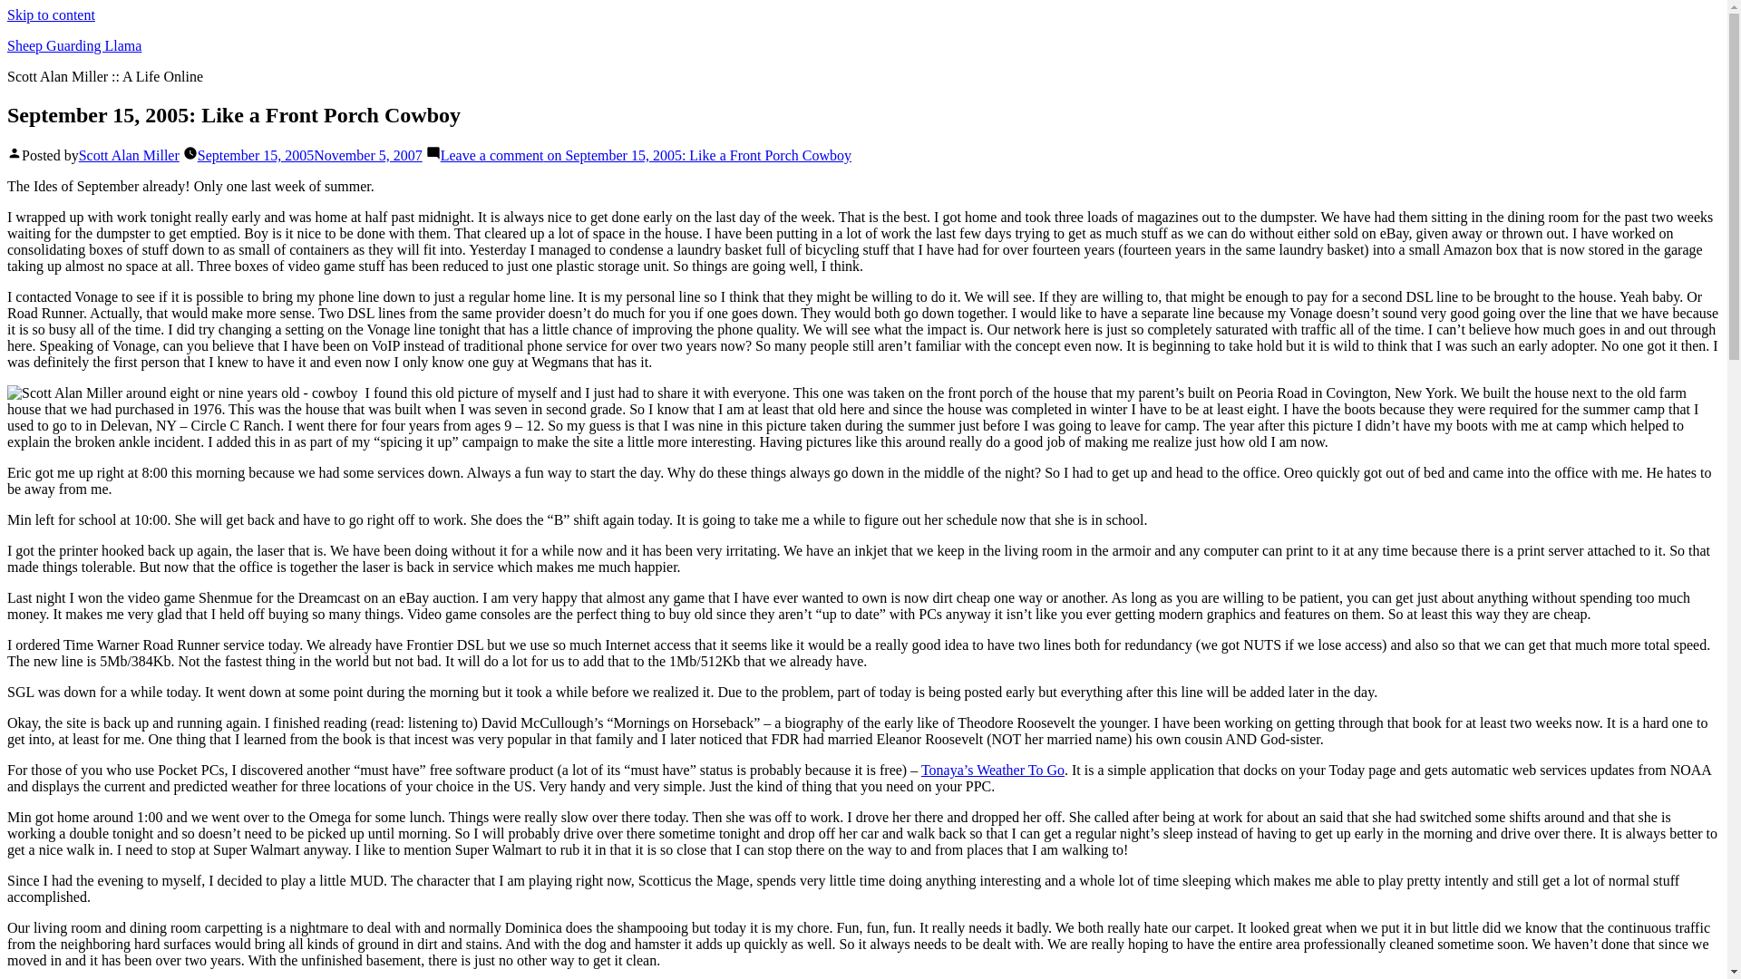  Describe the element at coordinates (129, 156) in the screenshot. I see `Scott Alan Miller` at that location.